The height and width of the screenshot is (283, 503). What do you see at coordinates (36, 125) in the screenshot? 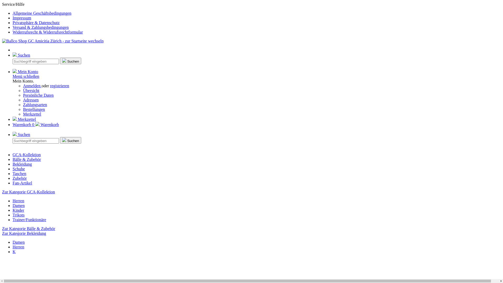
I see `Warenkorb 0 Warenkorb` at bounding box center [36, 125].